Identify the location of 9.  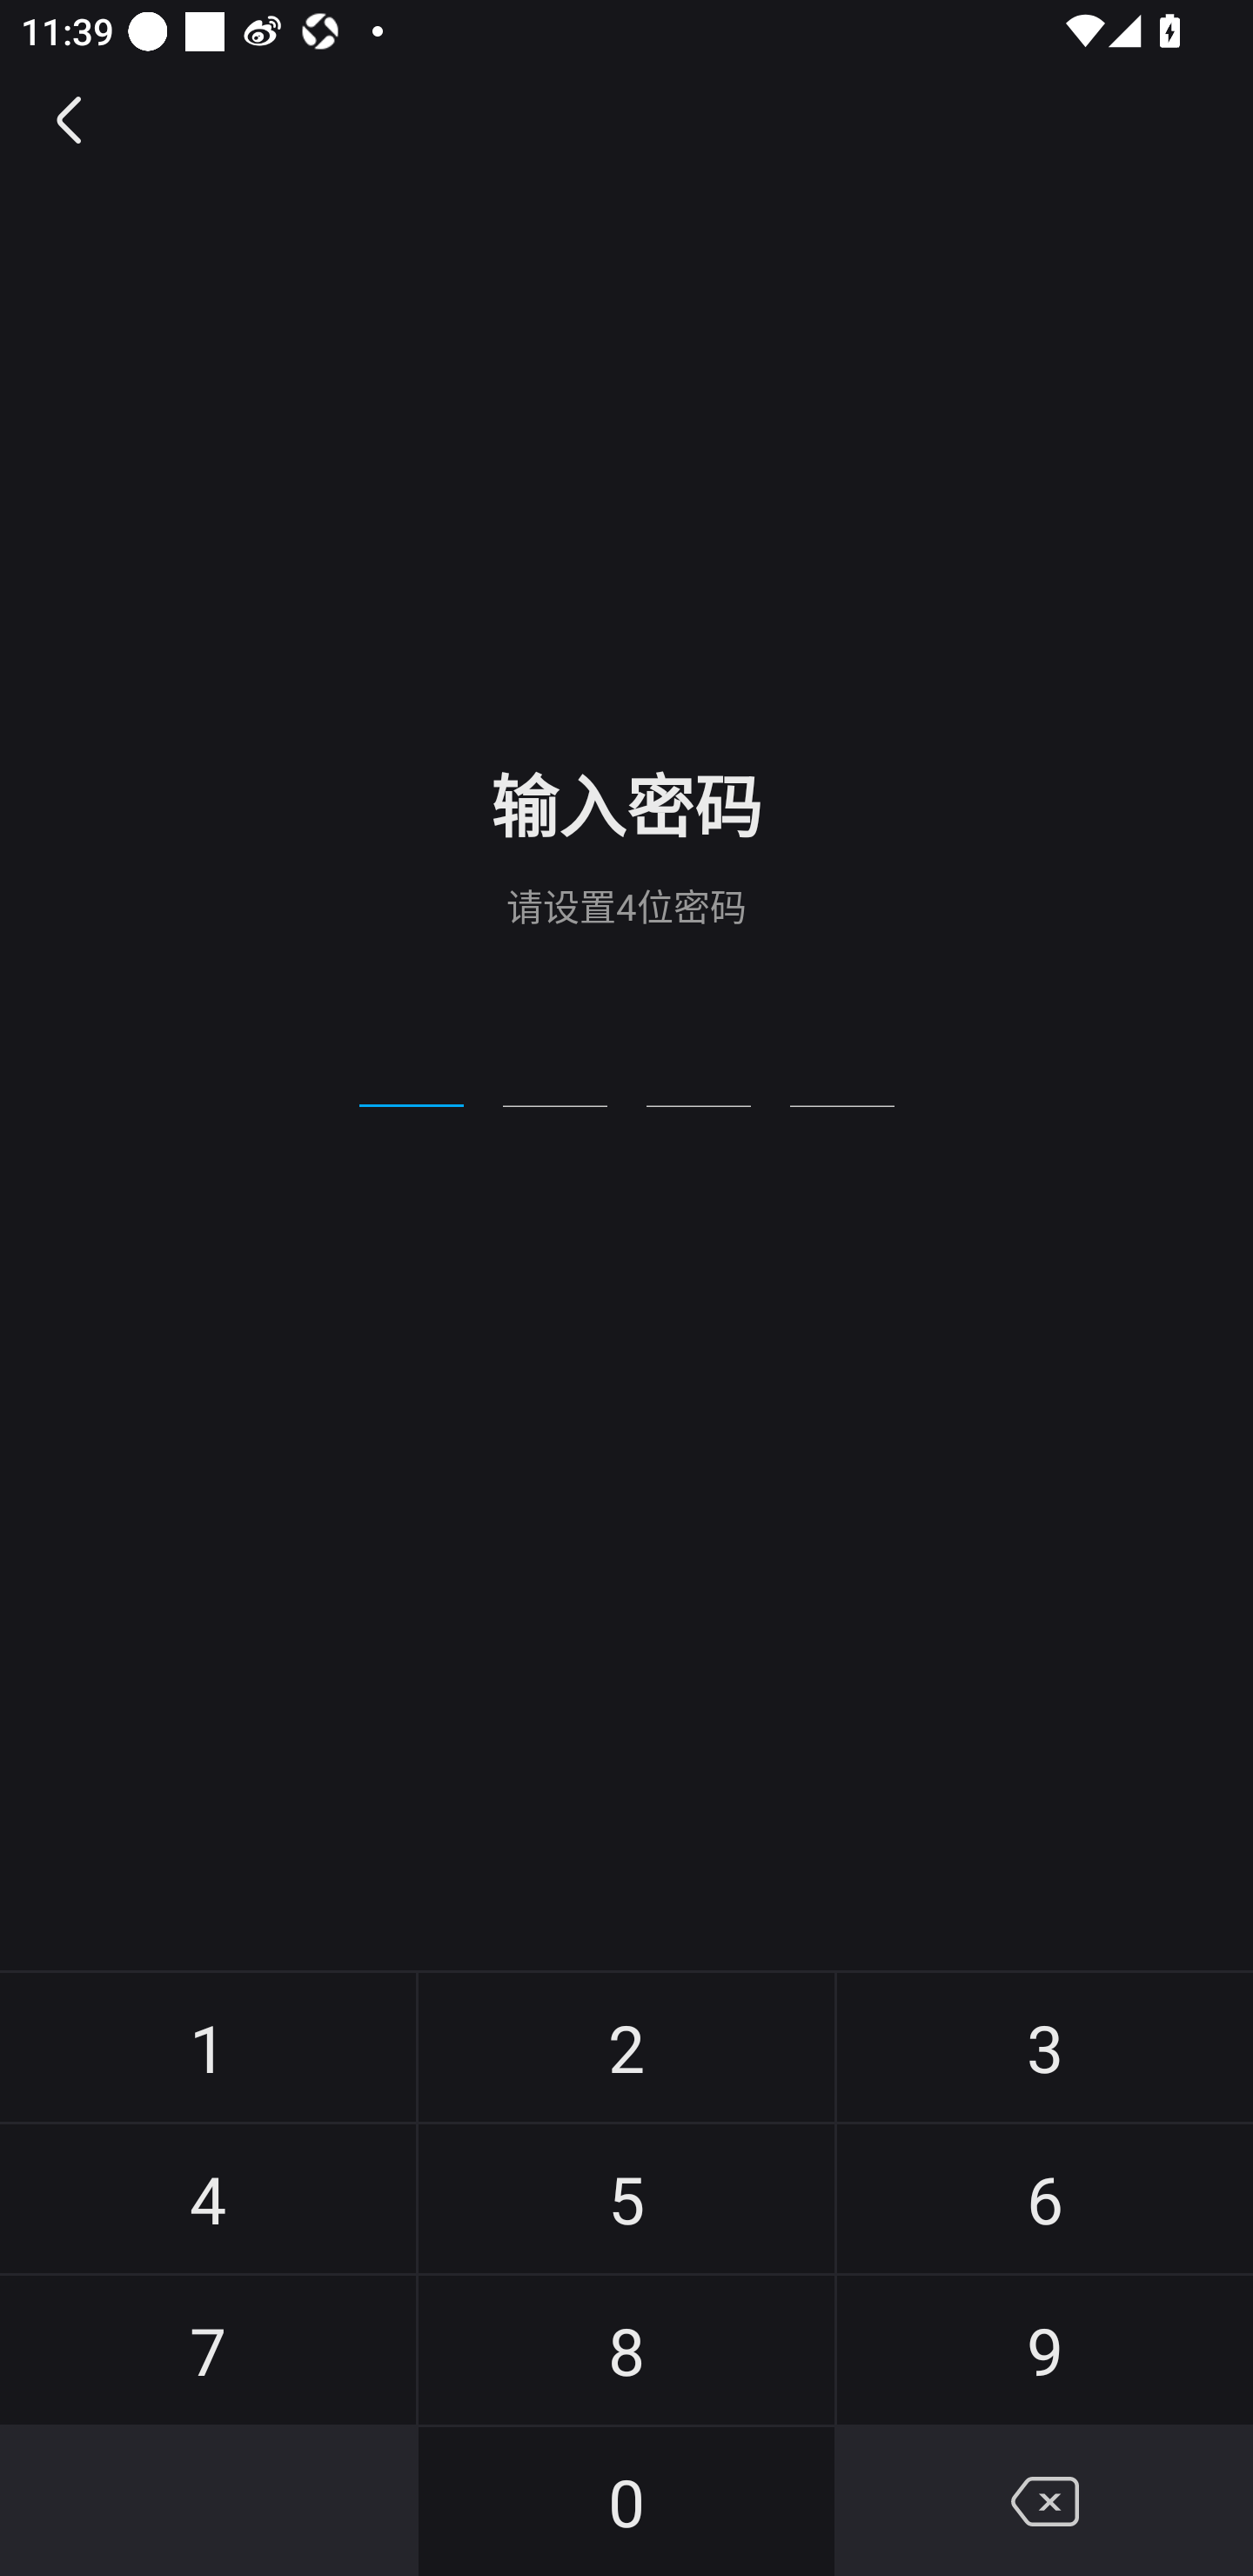
(1044, 2349).